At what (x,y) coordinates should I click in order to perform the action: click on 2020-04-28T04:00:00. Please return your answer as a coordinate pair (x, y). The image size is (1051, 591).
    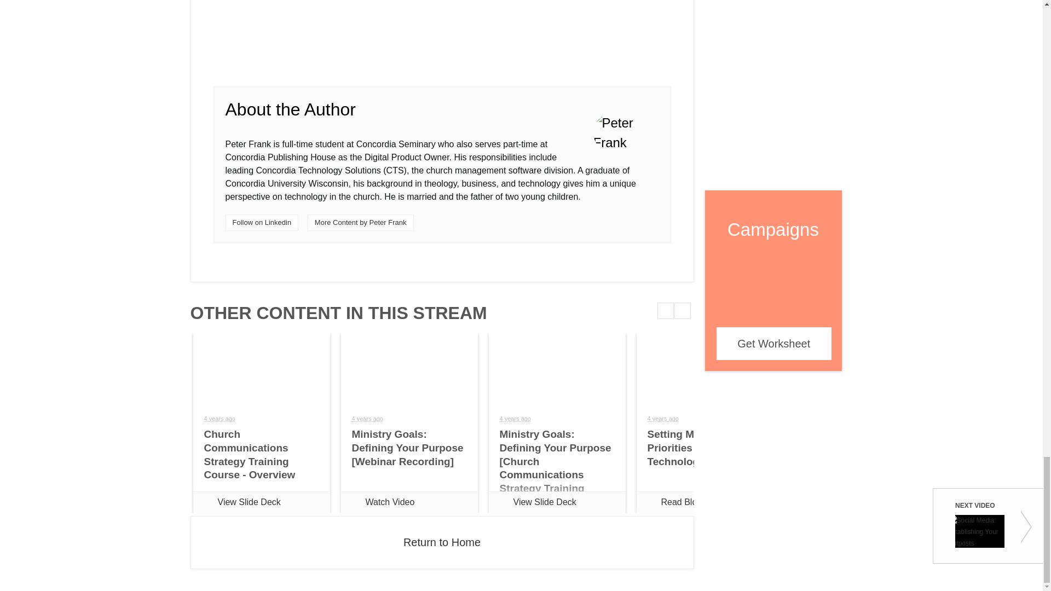
    Looking at the image, I should click on (367, 419).